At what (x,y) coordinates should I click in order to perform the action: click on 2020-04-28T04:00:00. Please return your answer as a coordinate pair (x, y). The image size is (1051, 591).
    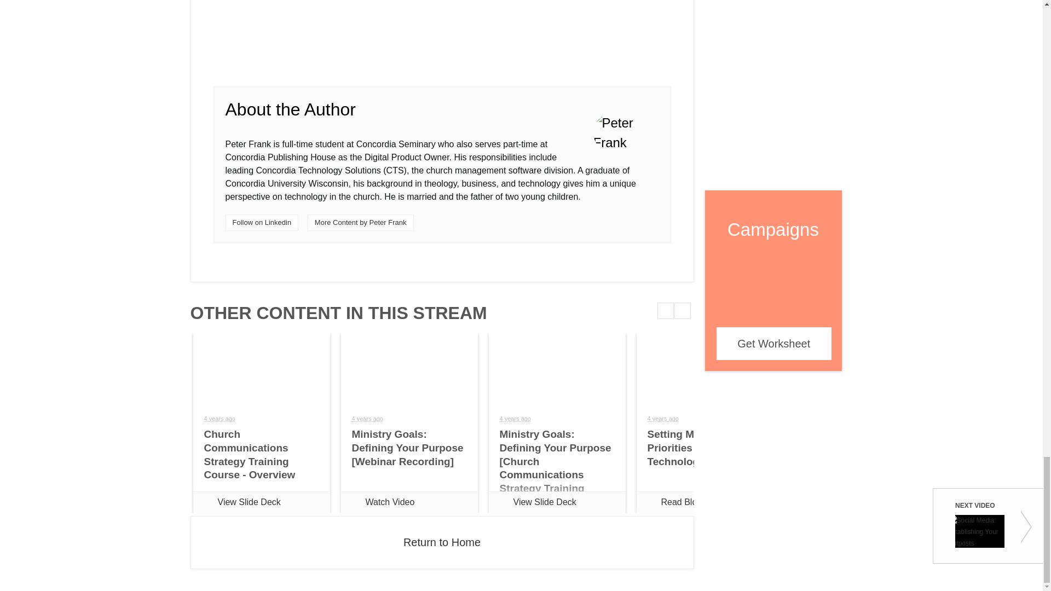
    Looking at the image, I should click on (367, 419).